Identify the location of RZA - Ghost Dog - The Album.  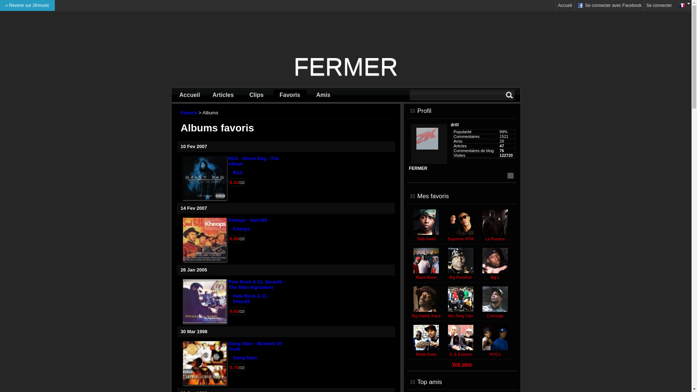
(254, 161).